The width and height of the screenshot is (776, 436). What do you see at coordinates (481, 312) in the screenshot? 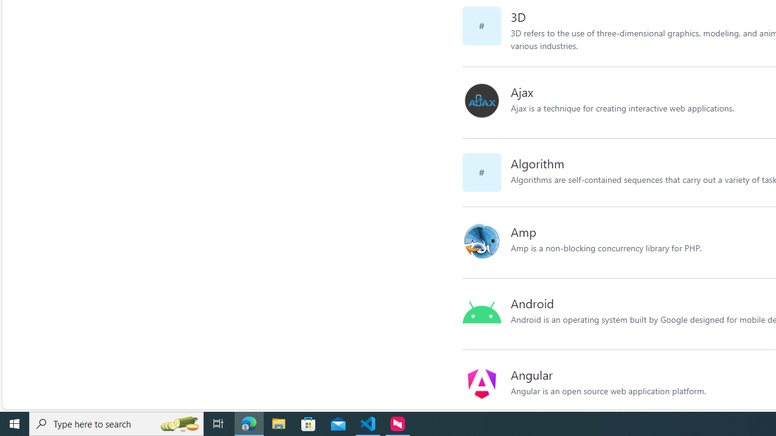
I see `android` at bounding box center [481, 312].